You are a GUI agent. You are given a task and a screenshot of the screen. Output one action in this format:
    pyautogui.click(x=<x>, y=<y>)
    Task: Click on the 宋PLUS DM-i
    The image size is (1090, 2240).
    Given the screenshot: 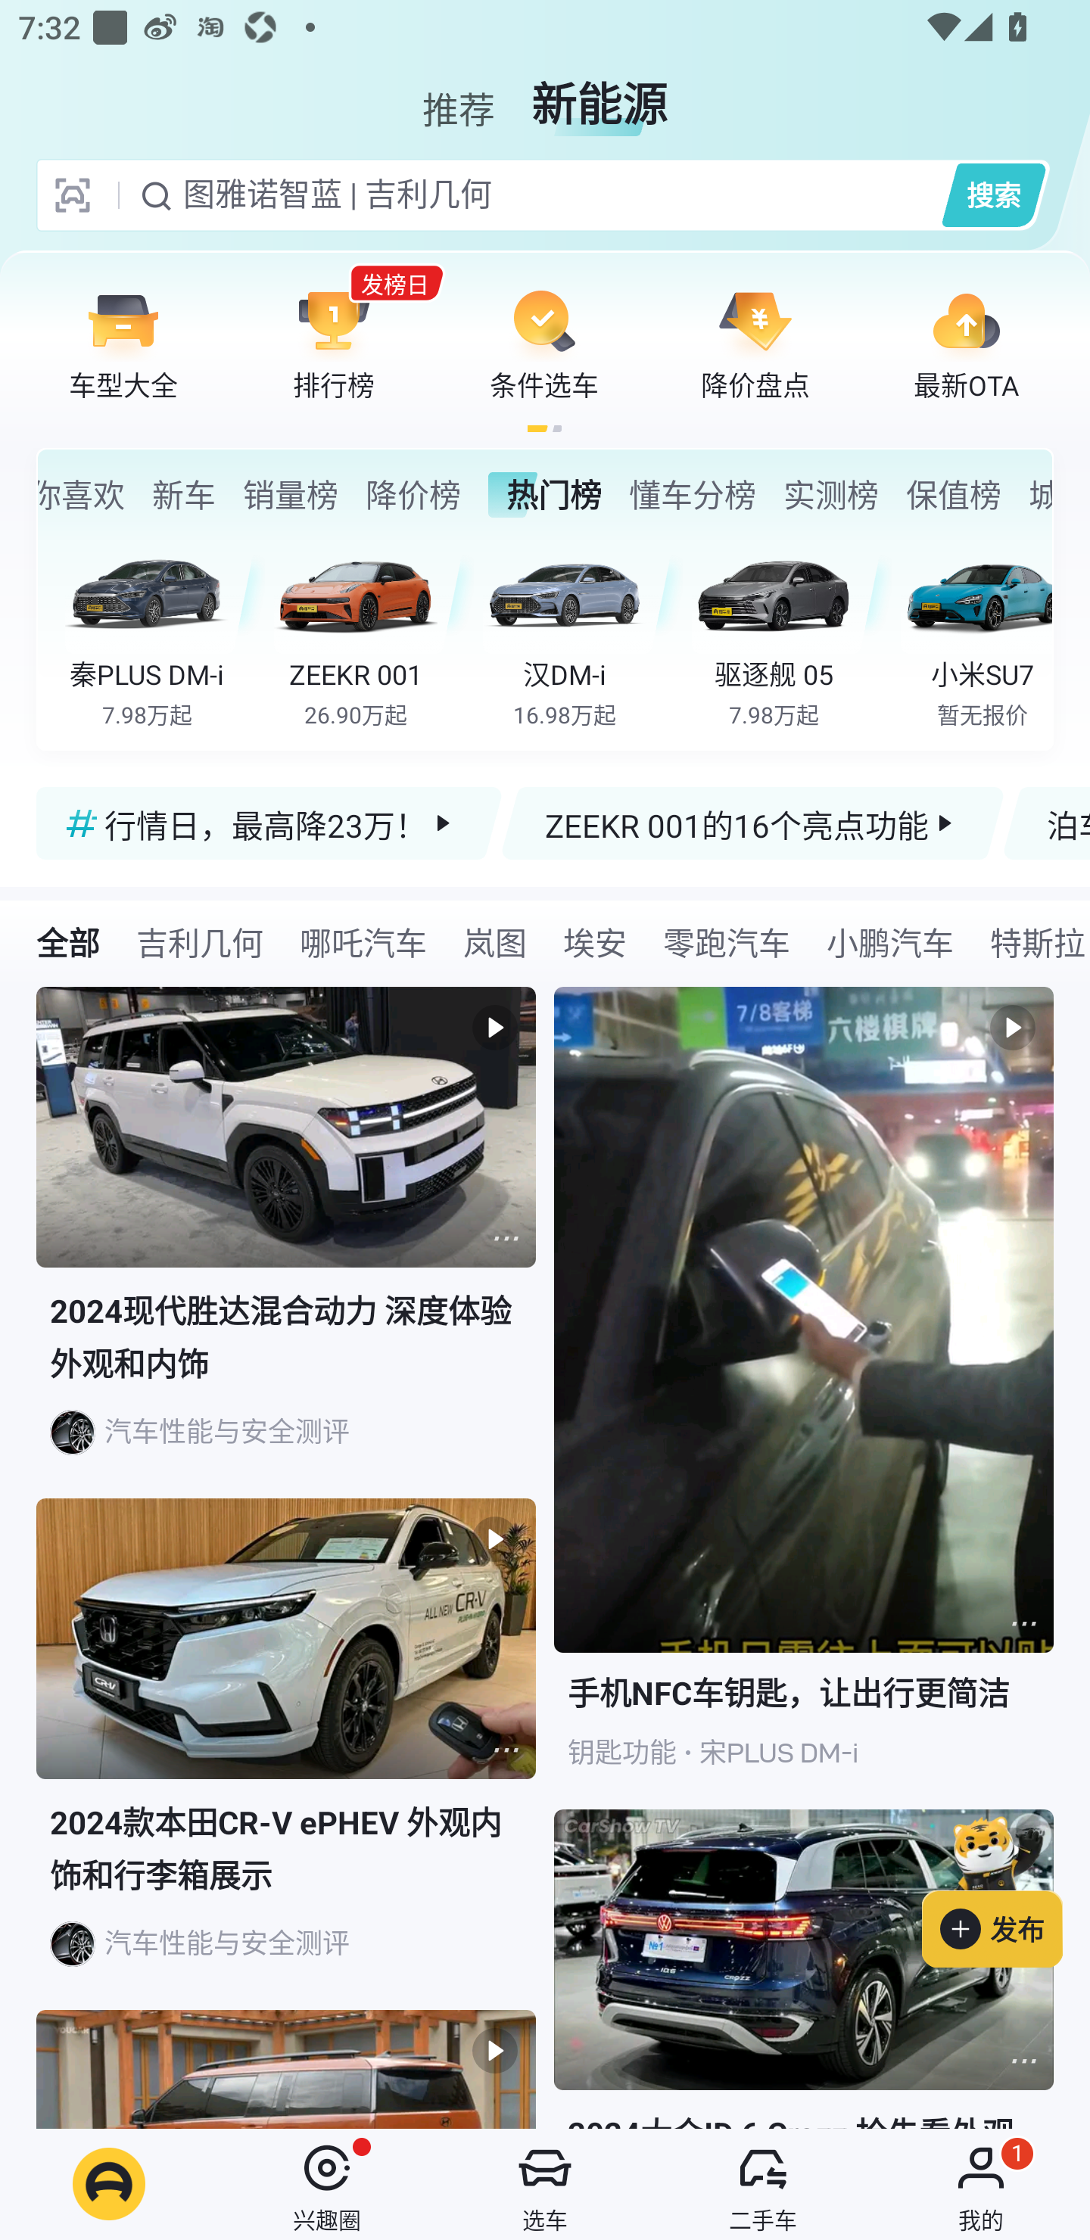 What is the action you would take?
    pyautogui.click(x=779, y=1753)
    